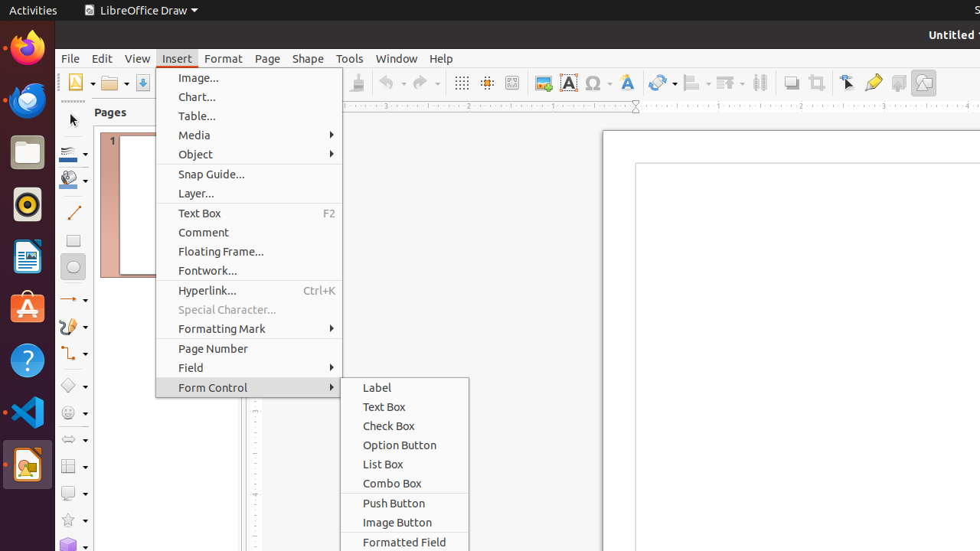 The image size is (980, 551). What do you see at coordinates (250, 329) in the screenshot?
I see `Formatting Mark` at bounding box center [250, 329].